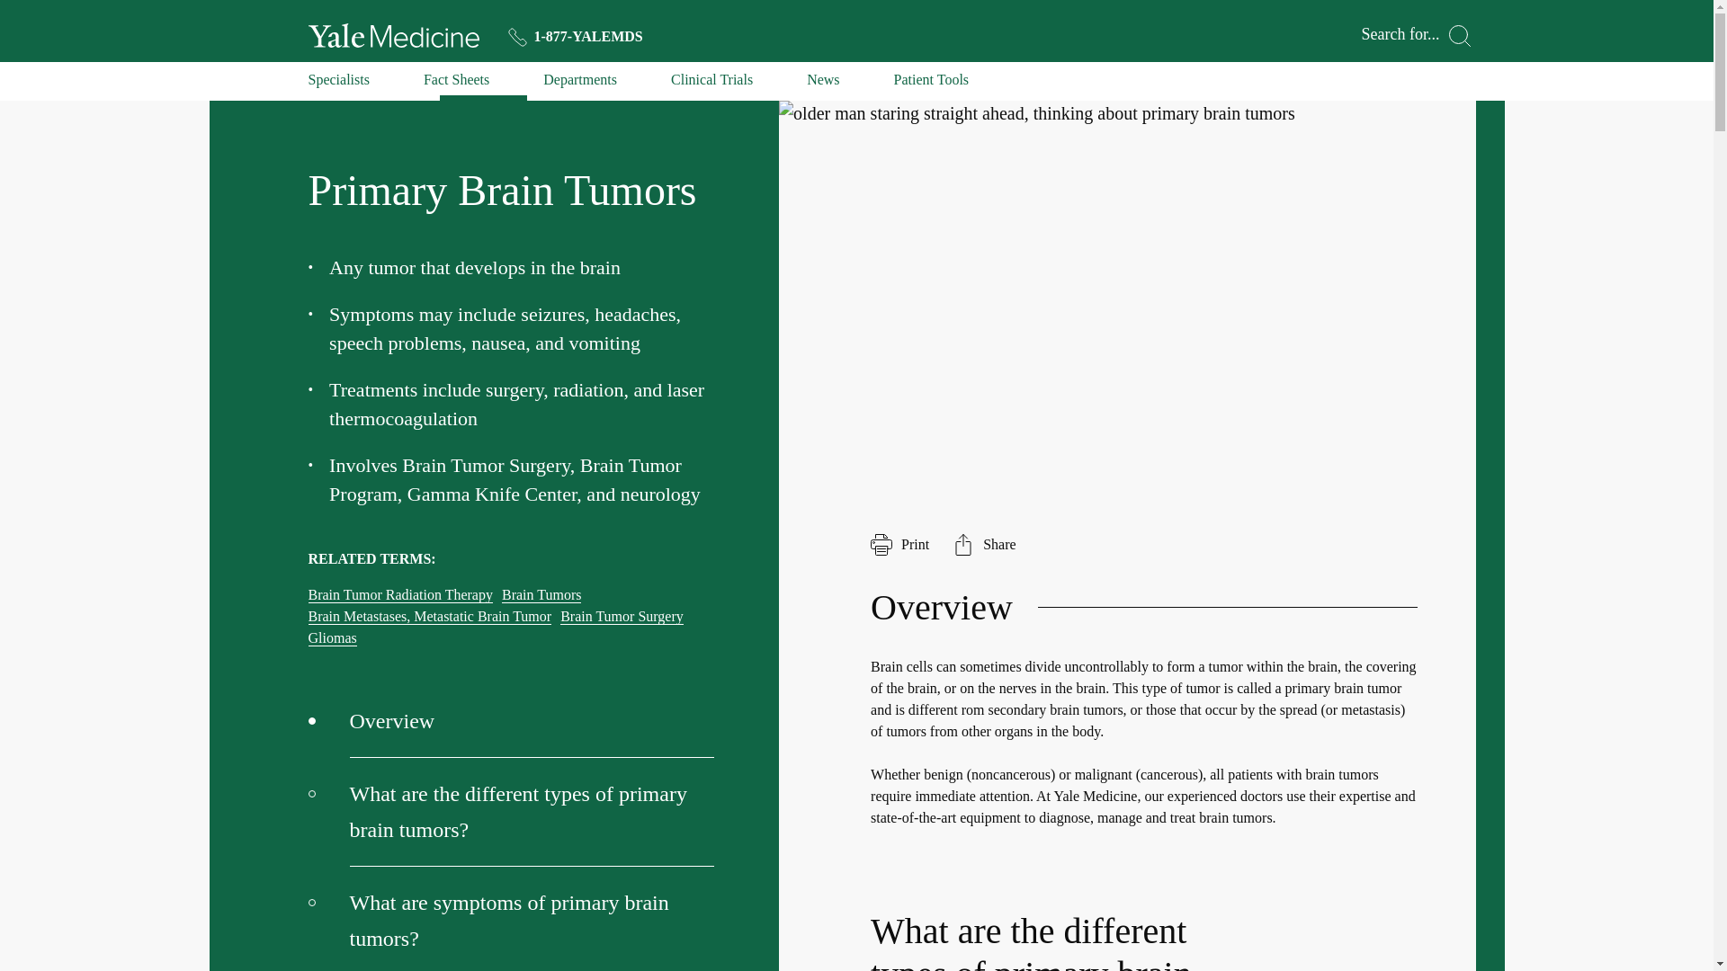  I want to click on What are symptoms of primary brain tumors?, so click(511, 919).